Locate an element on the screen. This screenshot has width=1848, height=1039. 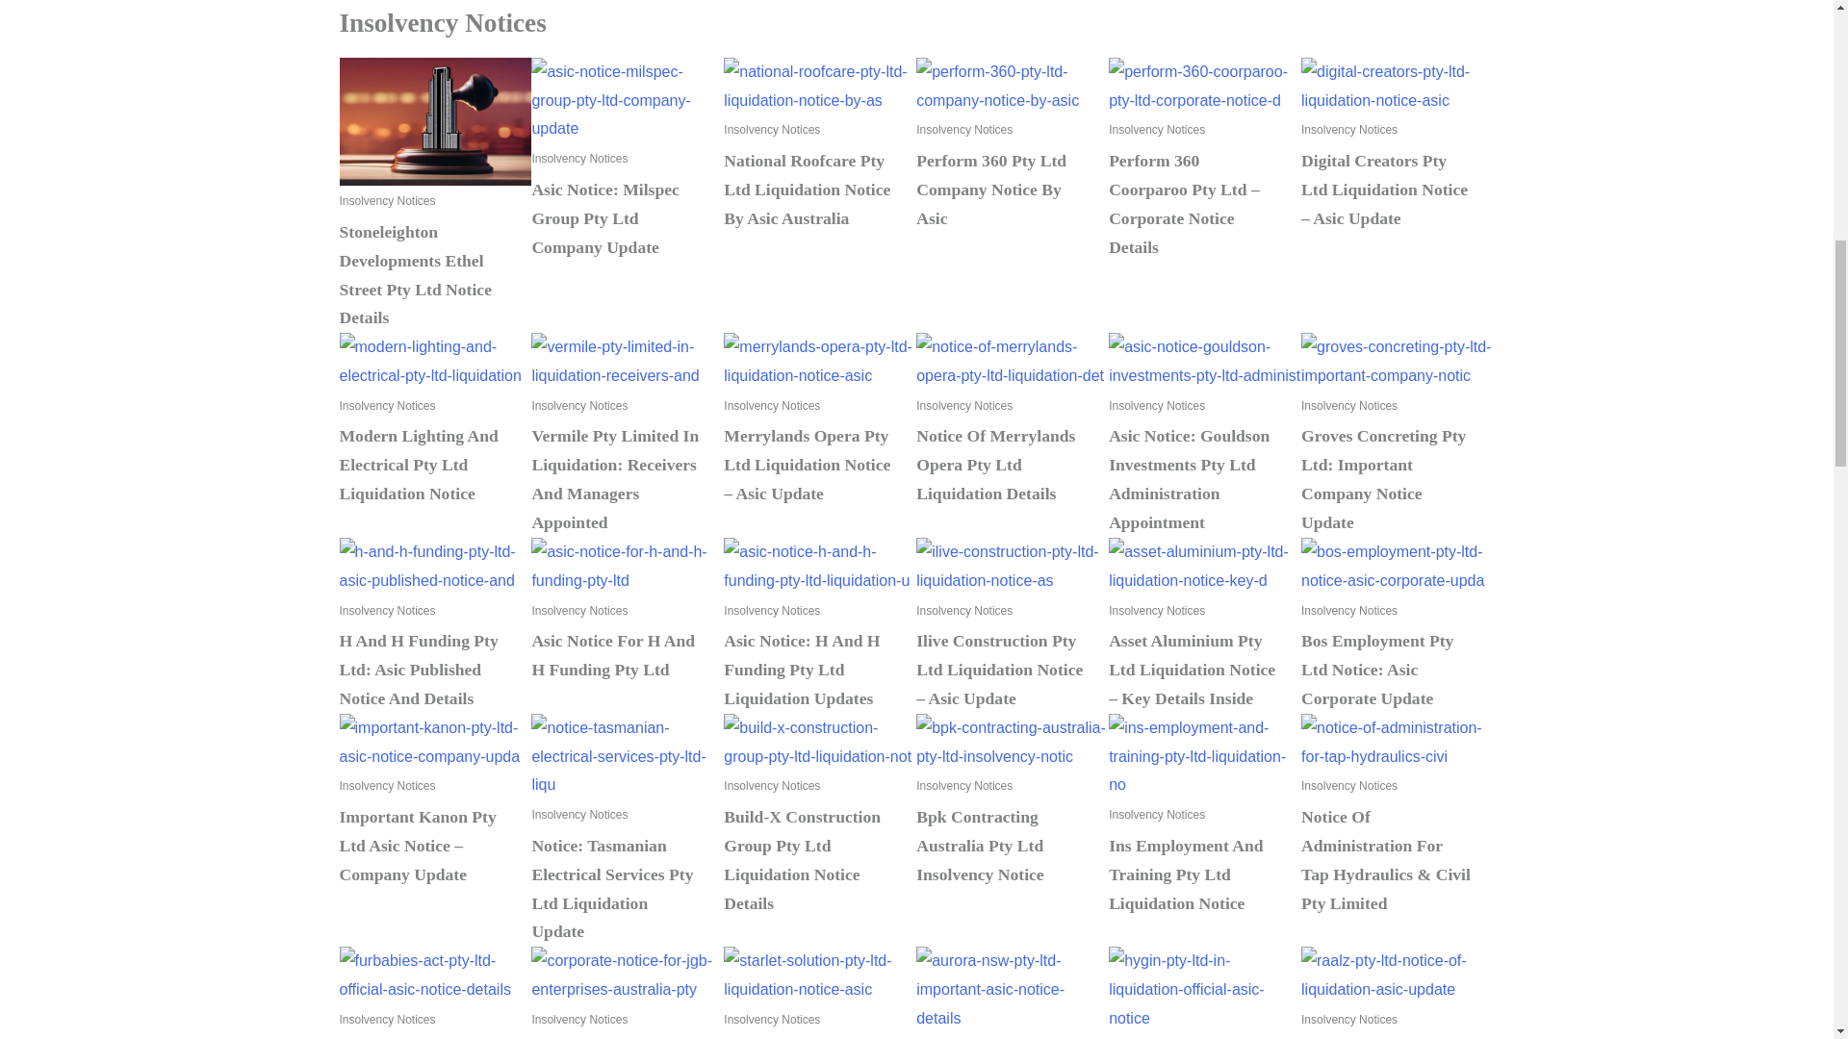
Groves Concreting Pty Ltd: Important Company Notice Update is located at coordinates (1397, 360).